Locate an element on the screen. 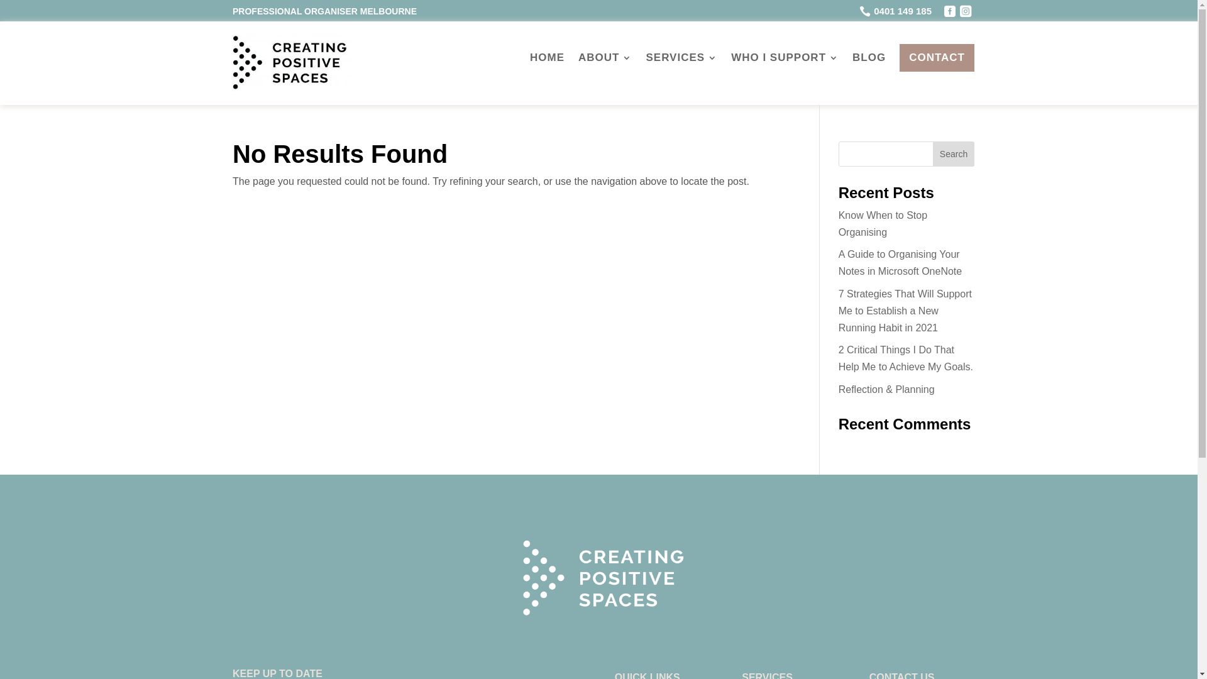 This screenshot has width=1207, height=679. CONTACT is located at coordinates (937, 58).